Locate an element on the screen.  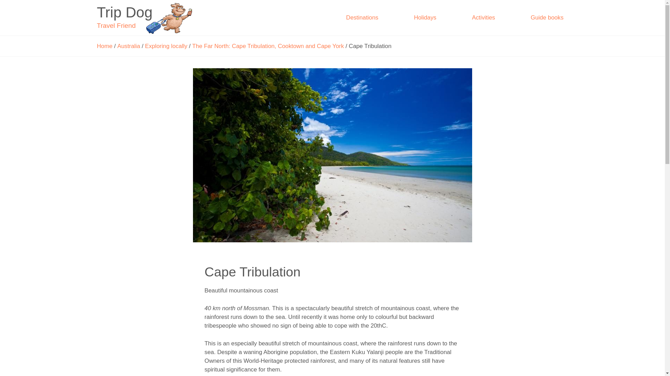
Exploring locally is located at coordinates (425, 17).